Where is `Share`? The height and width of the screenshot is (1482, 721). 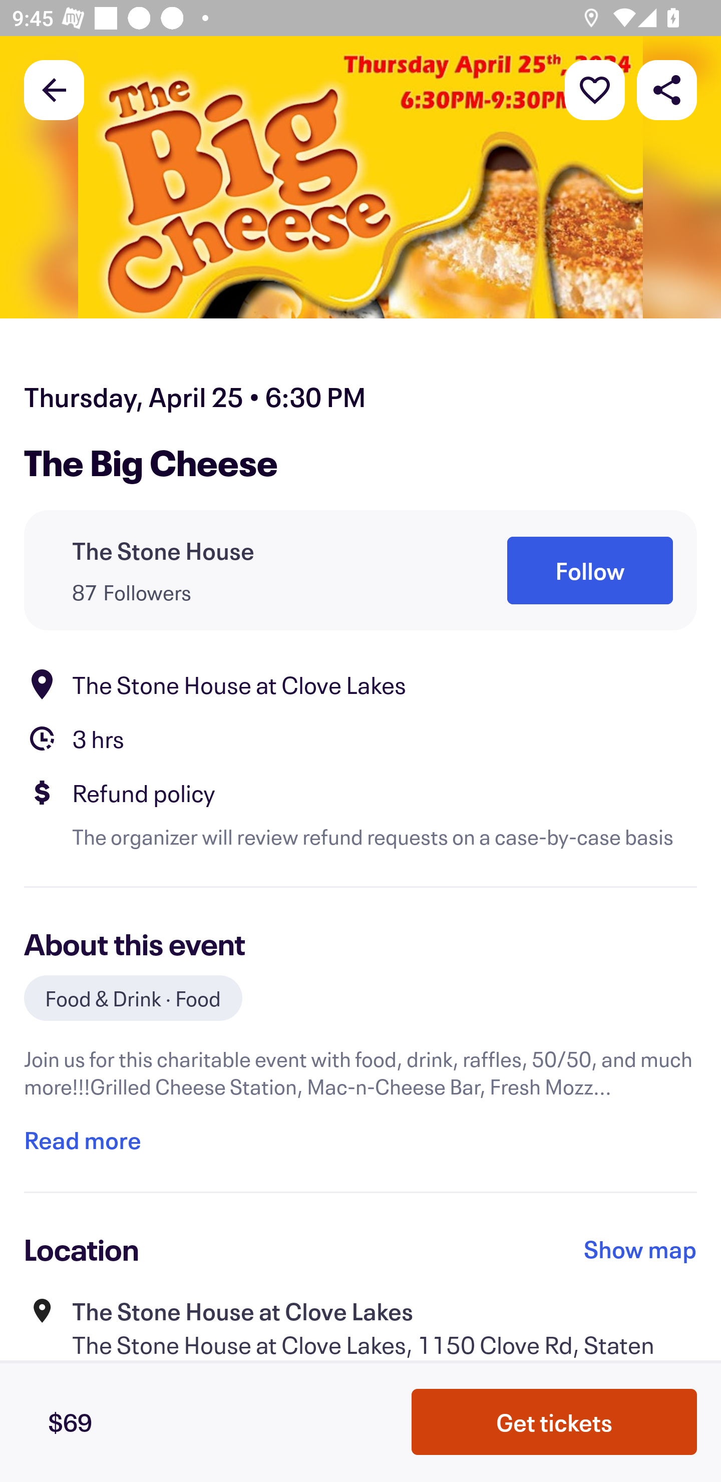
Share is located at coordinates (667, 89).